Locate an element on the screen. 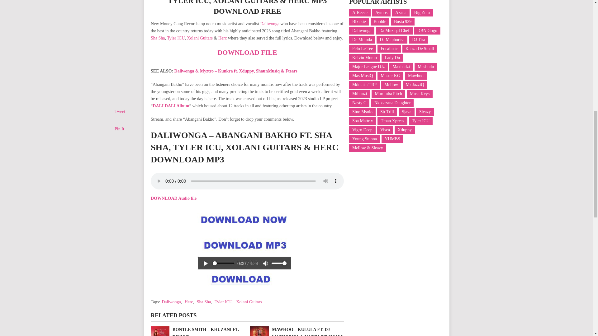 Image resolution: width=598 pixels, height=336 pixels. DOWNLOAD Audio file is located at coordinates (173, 198).